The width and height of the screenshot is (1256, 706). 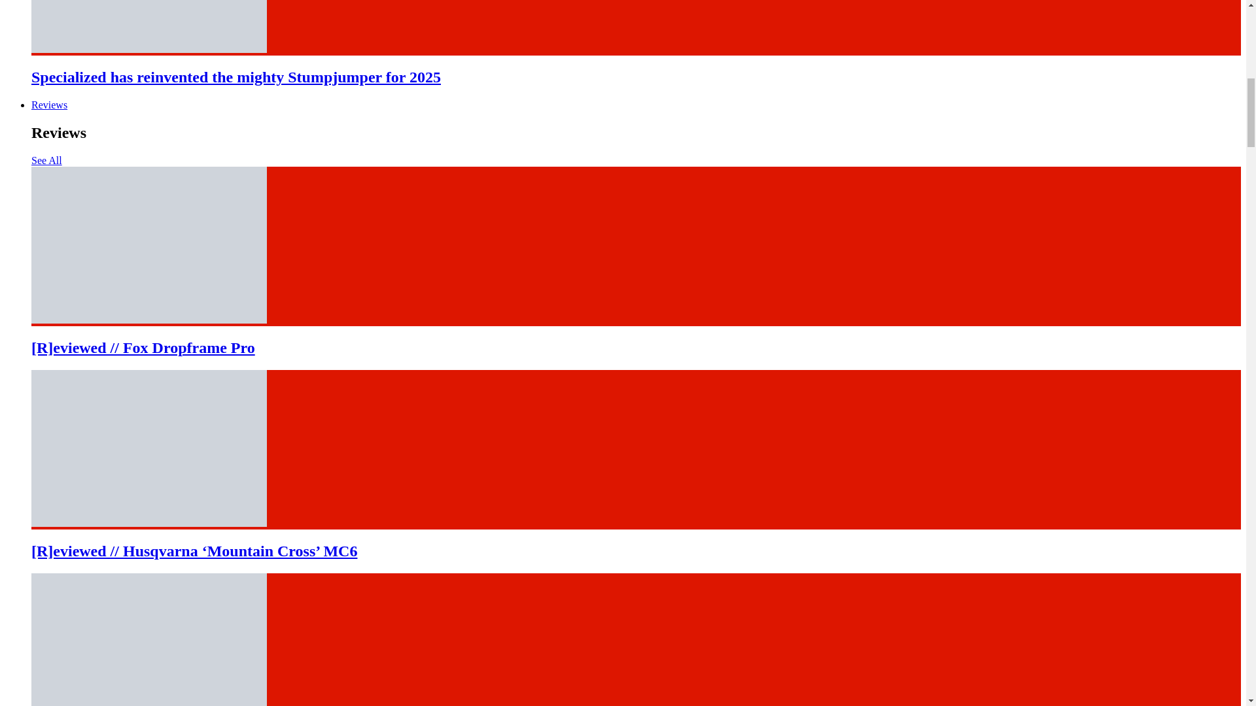 I want to click on Specialized has reinvented the mighty Stumpjumper for 2025, so click(x=235, y=76).